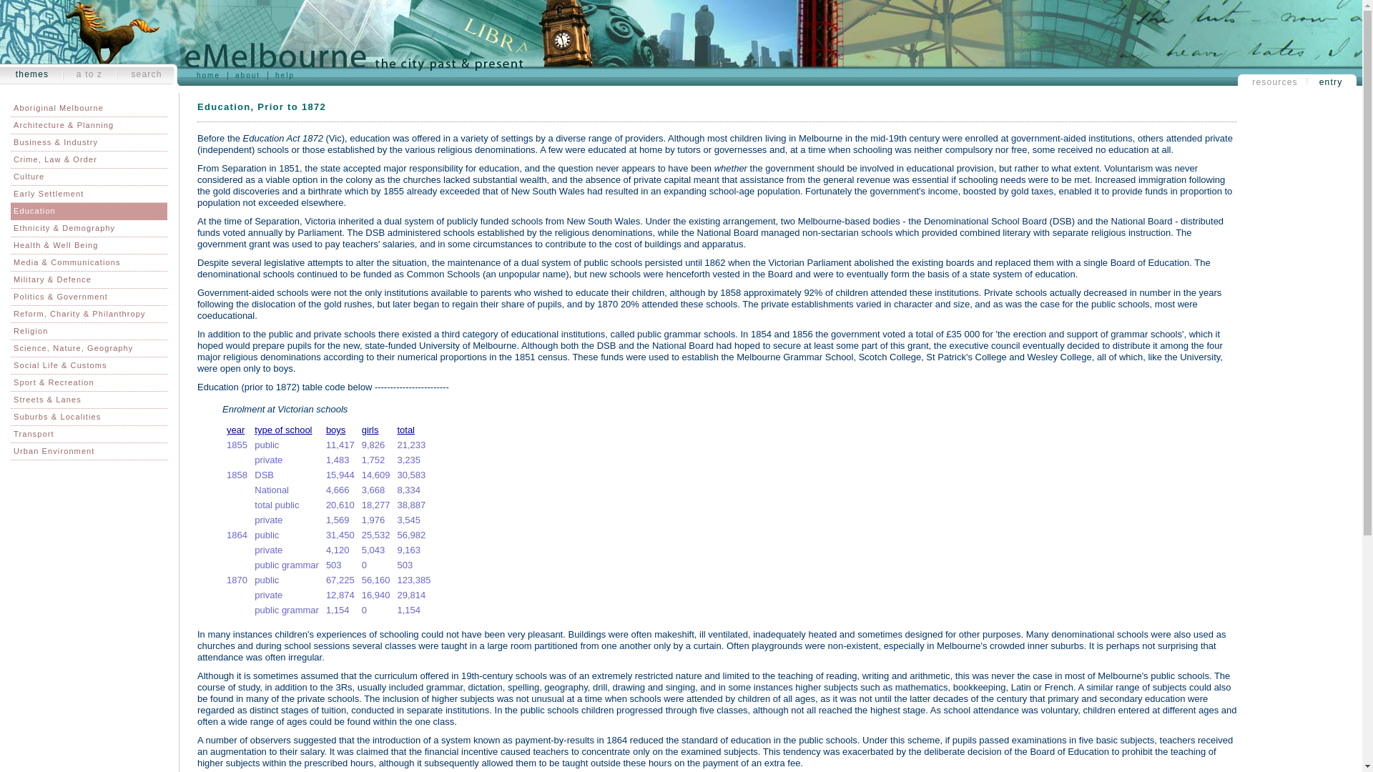 Image resolution: width=1373 pixels, height=772 pixels. Describe the element at coordinates (285, 76) in the screenshot. I see `help` at that location.